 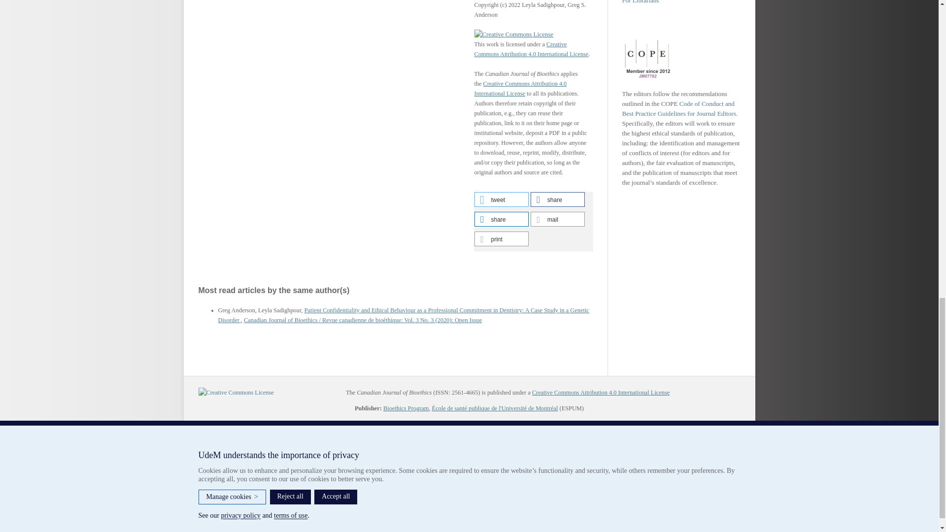 I want to click on Share on LinkedIn, so click(x=501, y=219).